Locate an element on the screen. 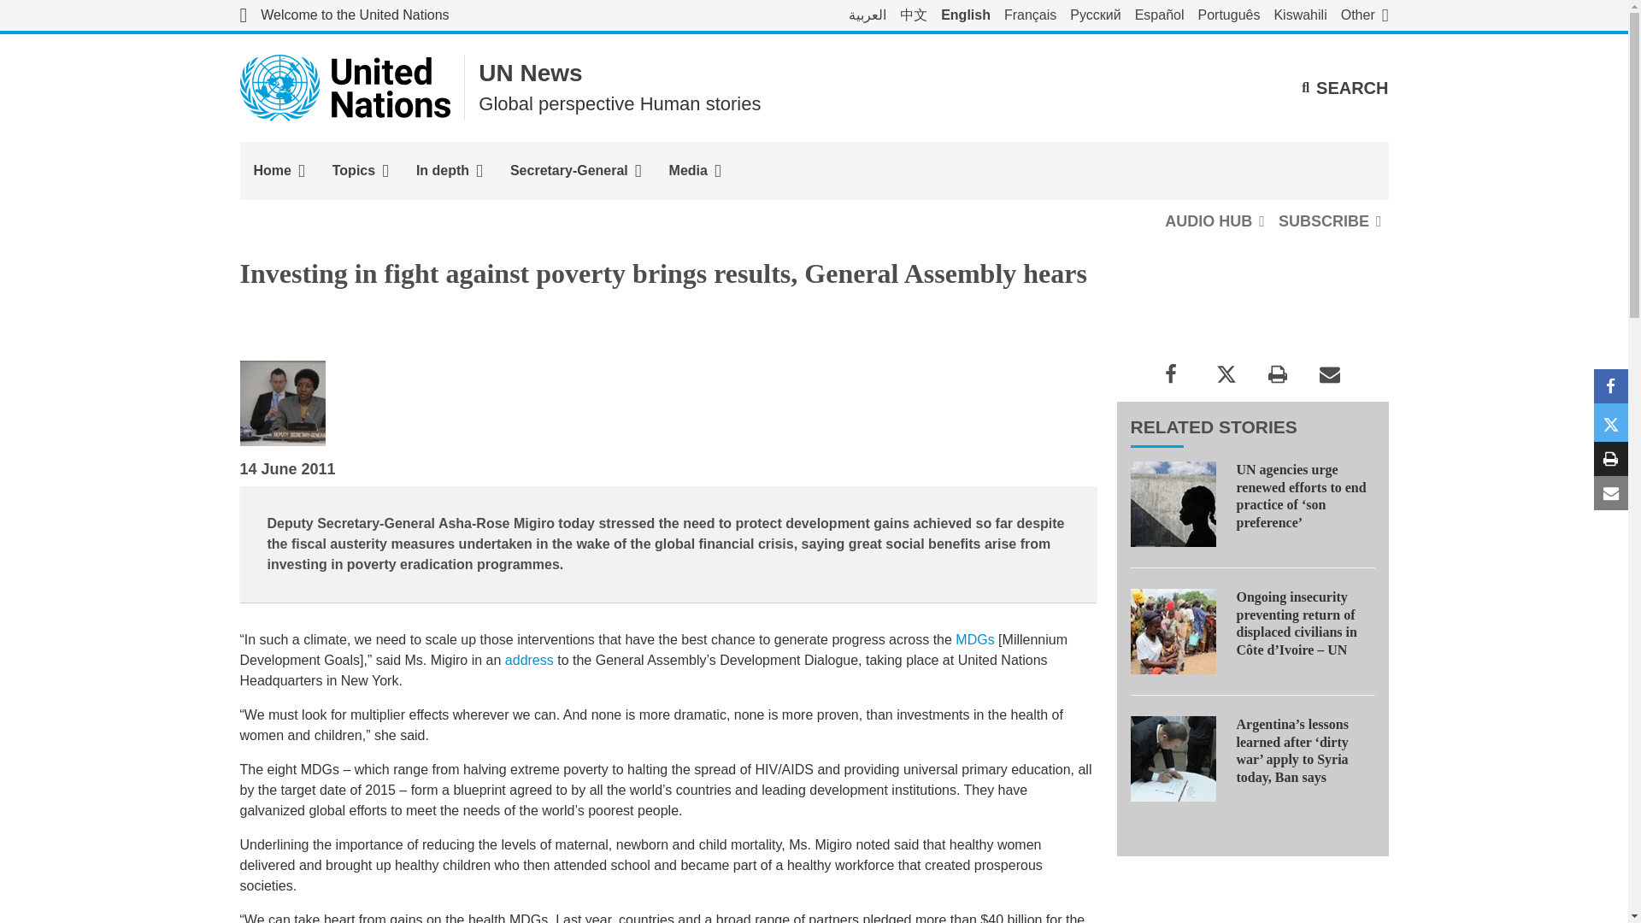 This screenshot has width=1641, height=923. SEARCH is located at coordinates (1344, 87).